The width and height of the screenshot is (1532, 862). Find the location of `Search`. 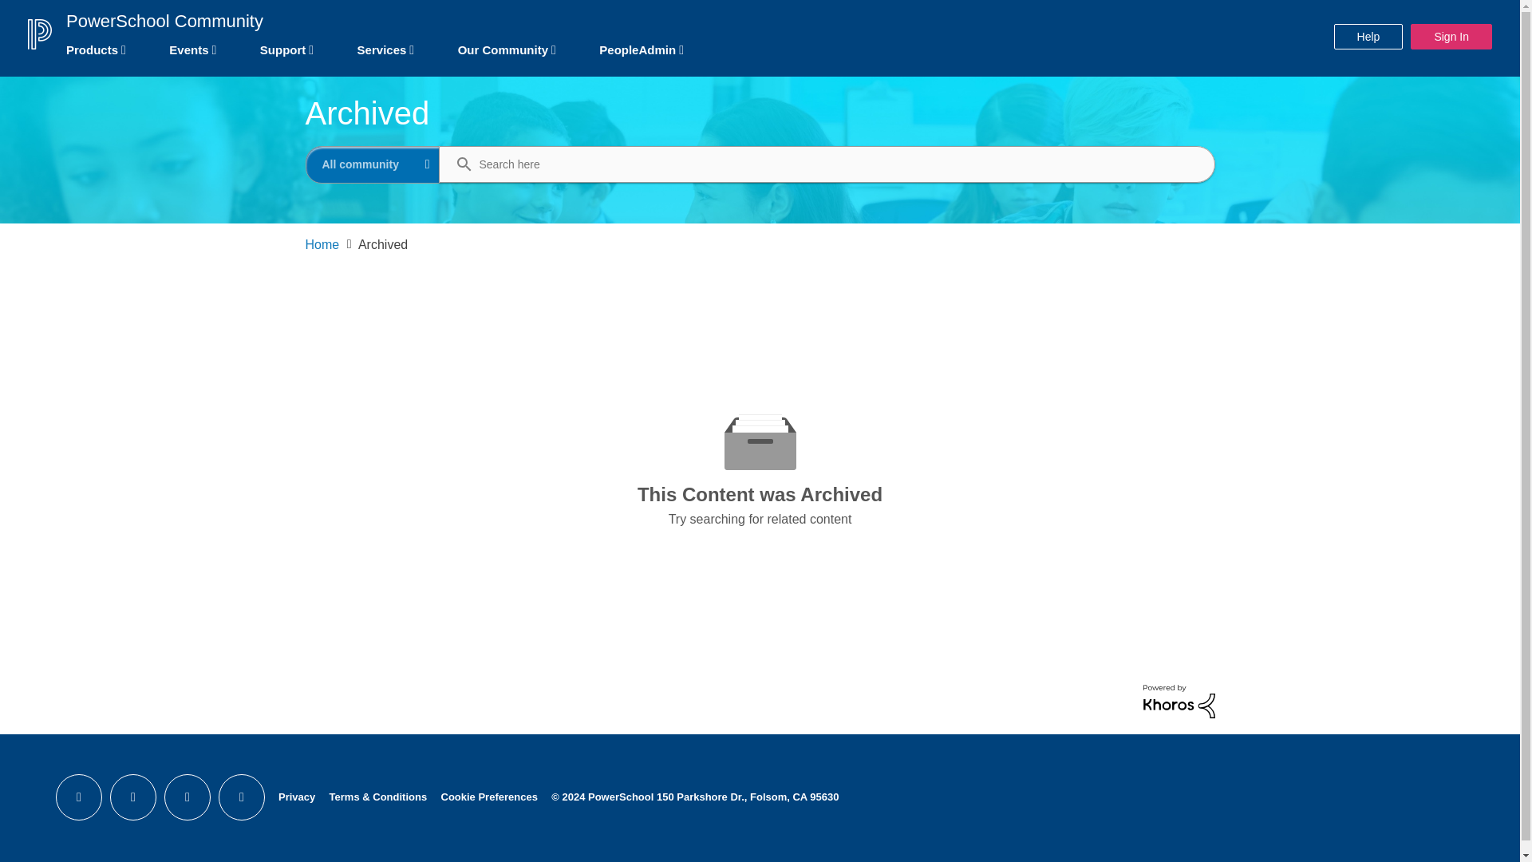

Search is located at coordinates (822, 163).